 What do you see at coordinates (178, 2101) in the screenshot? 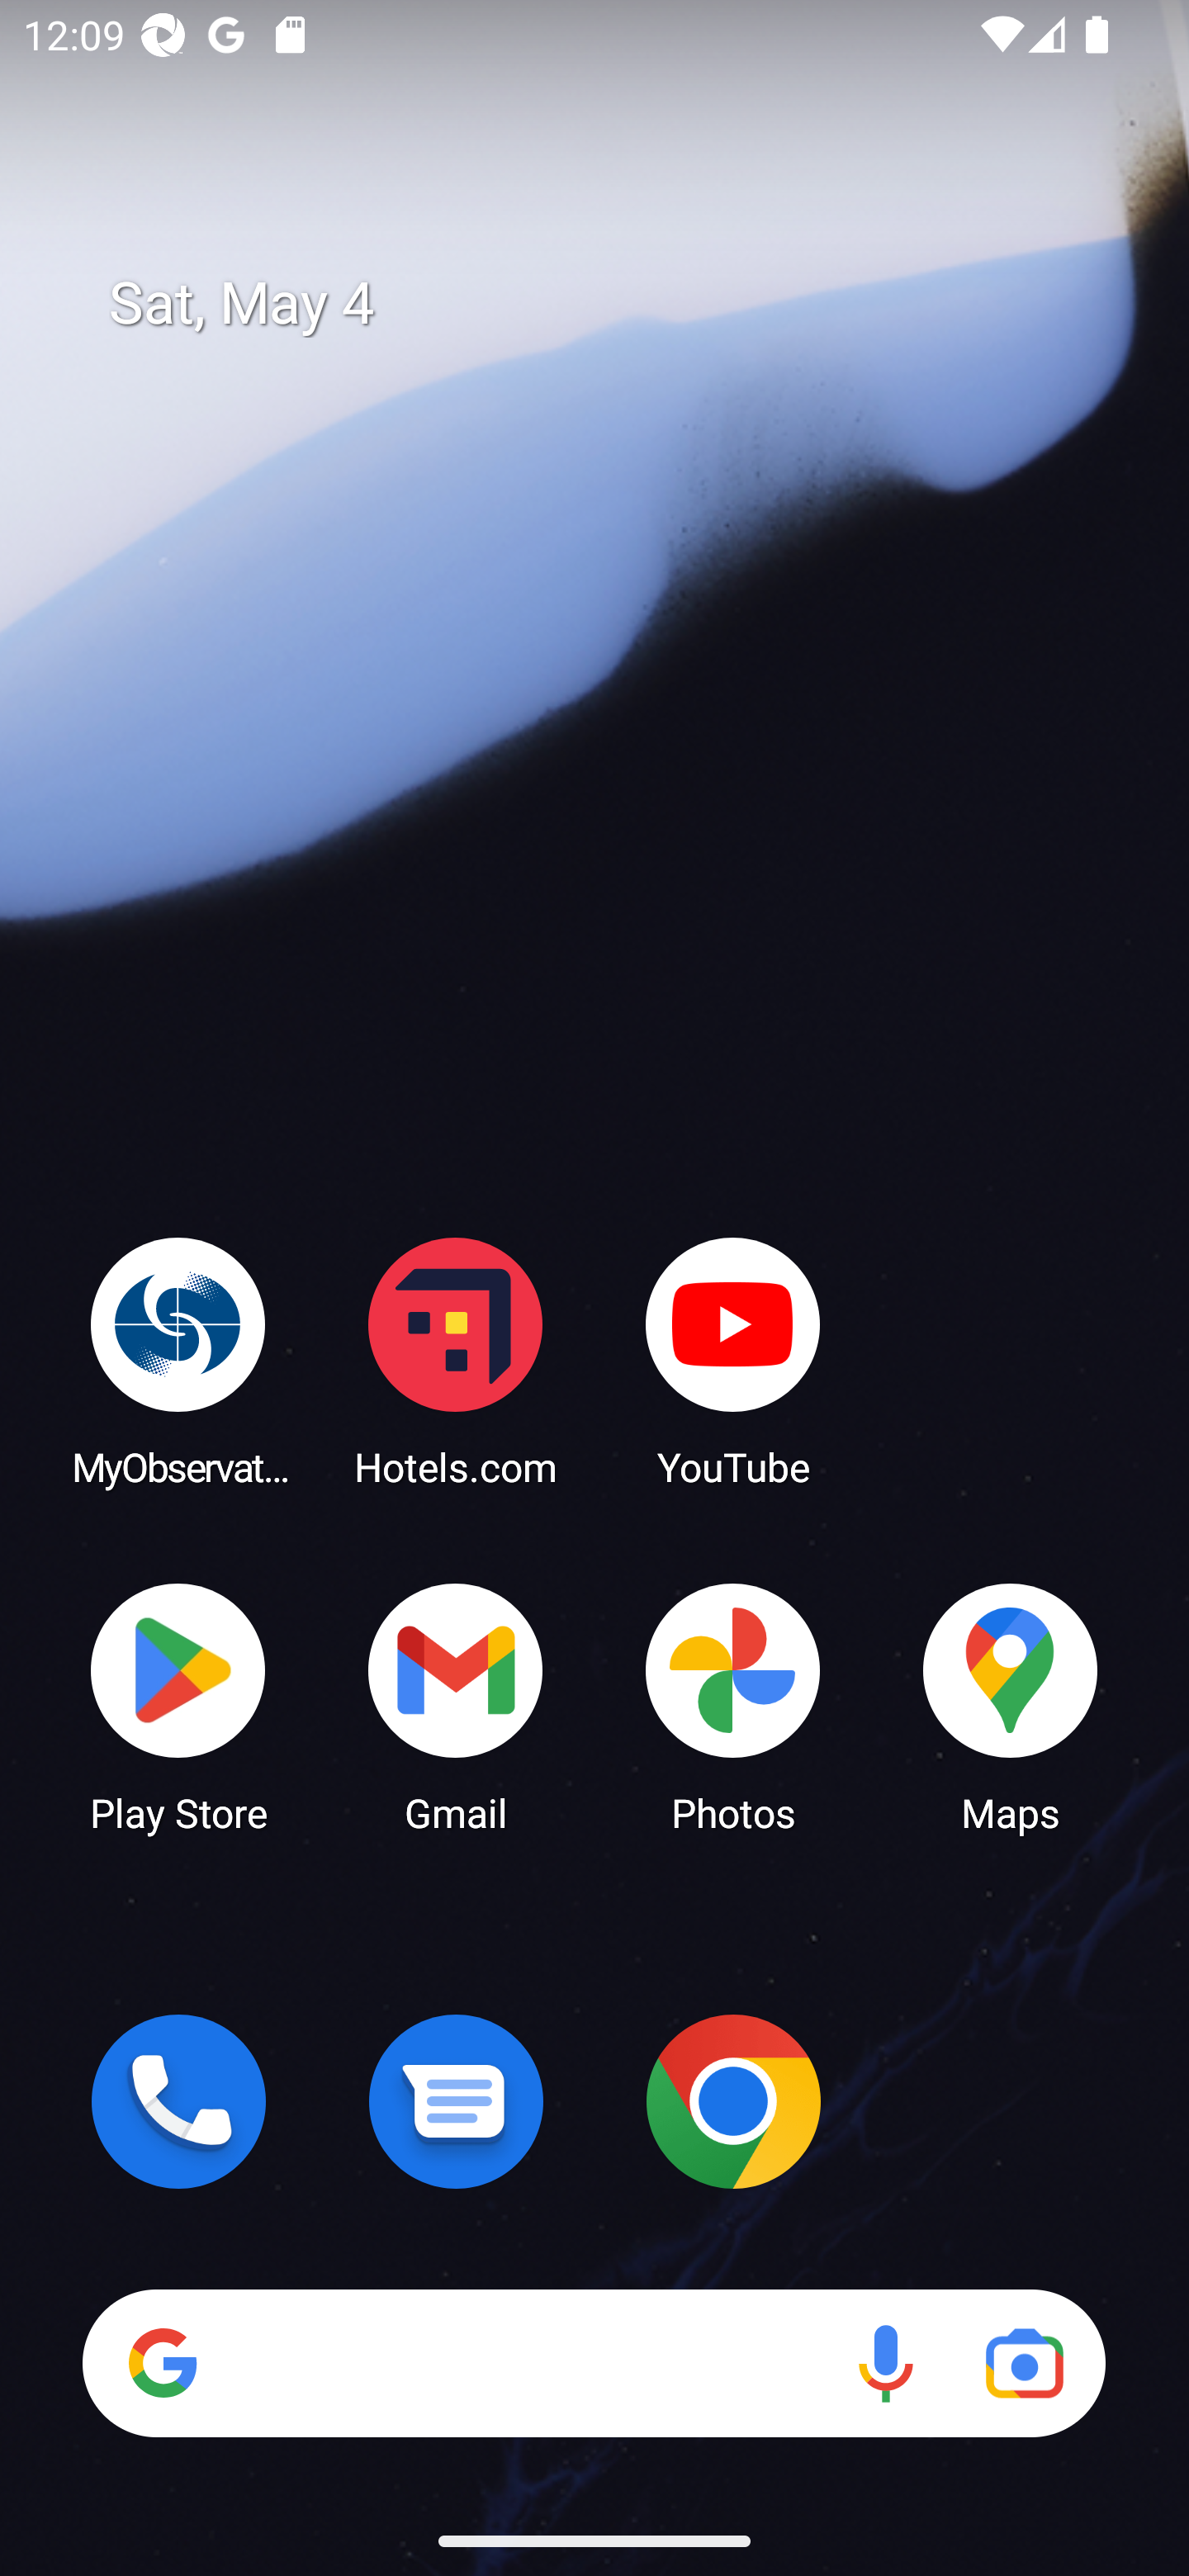
I see `Phone` at bounding box center [178, 2101].